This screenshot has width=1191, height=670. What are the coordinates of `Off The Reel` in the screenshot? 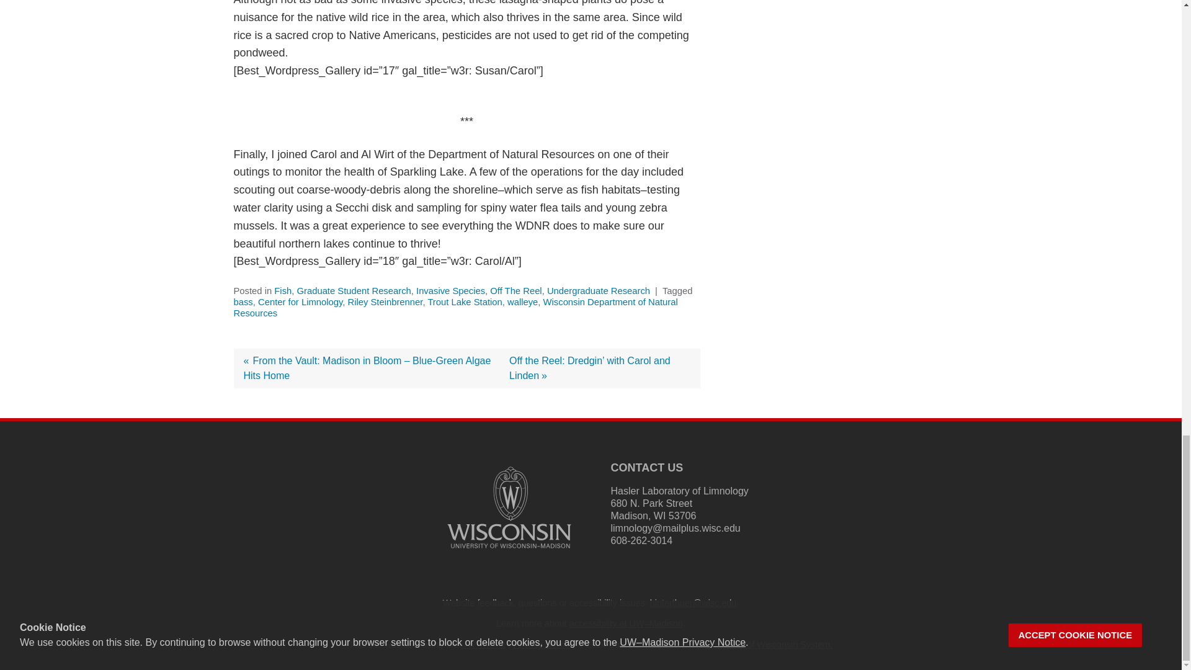 It's located at (515, 291).